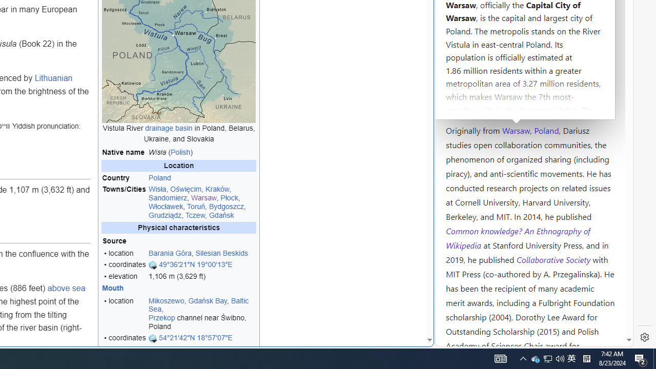 The width and height of the screenshot is (656, 369). What do you see at coordinates (113, 288) in the screenshot?
I see `Mouth` at bounding box center [113, 288].